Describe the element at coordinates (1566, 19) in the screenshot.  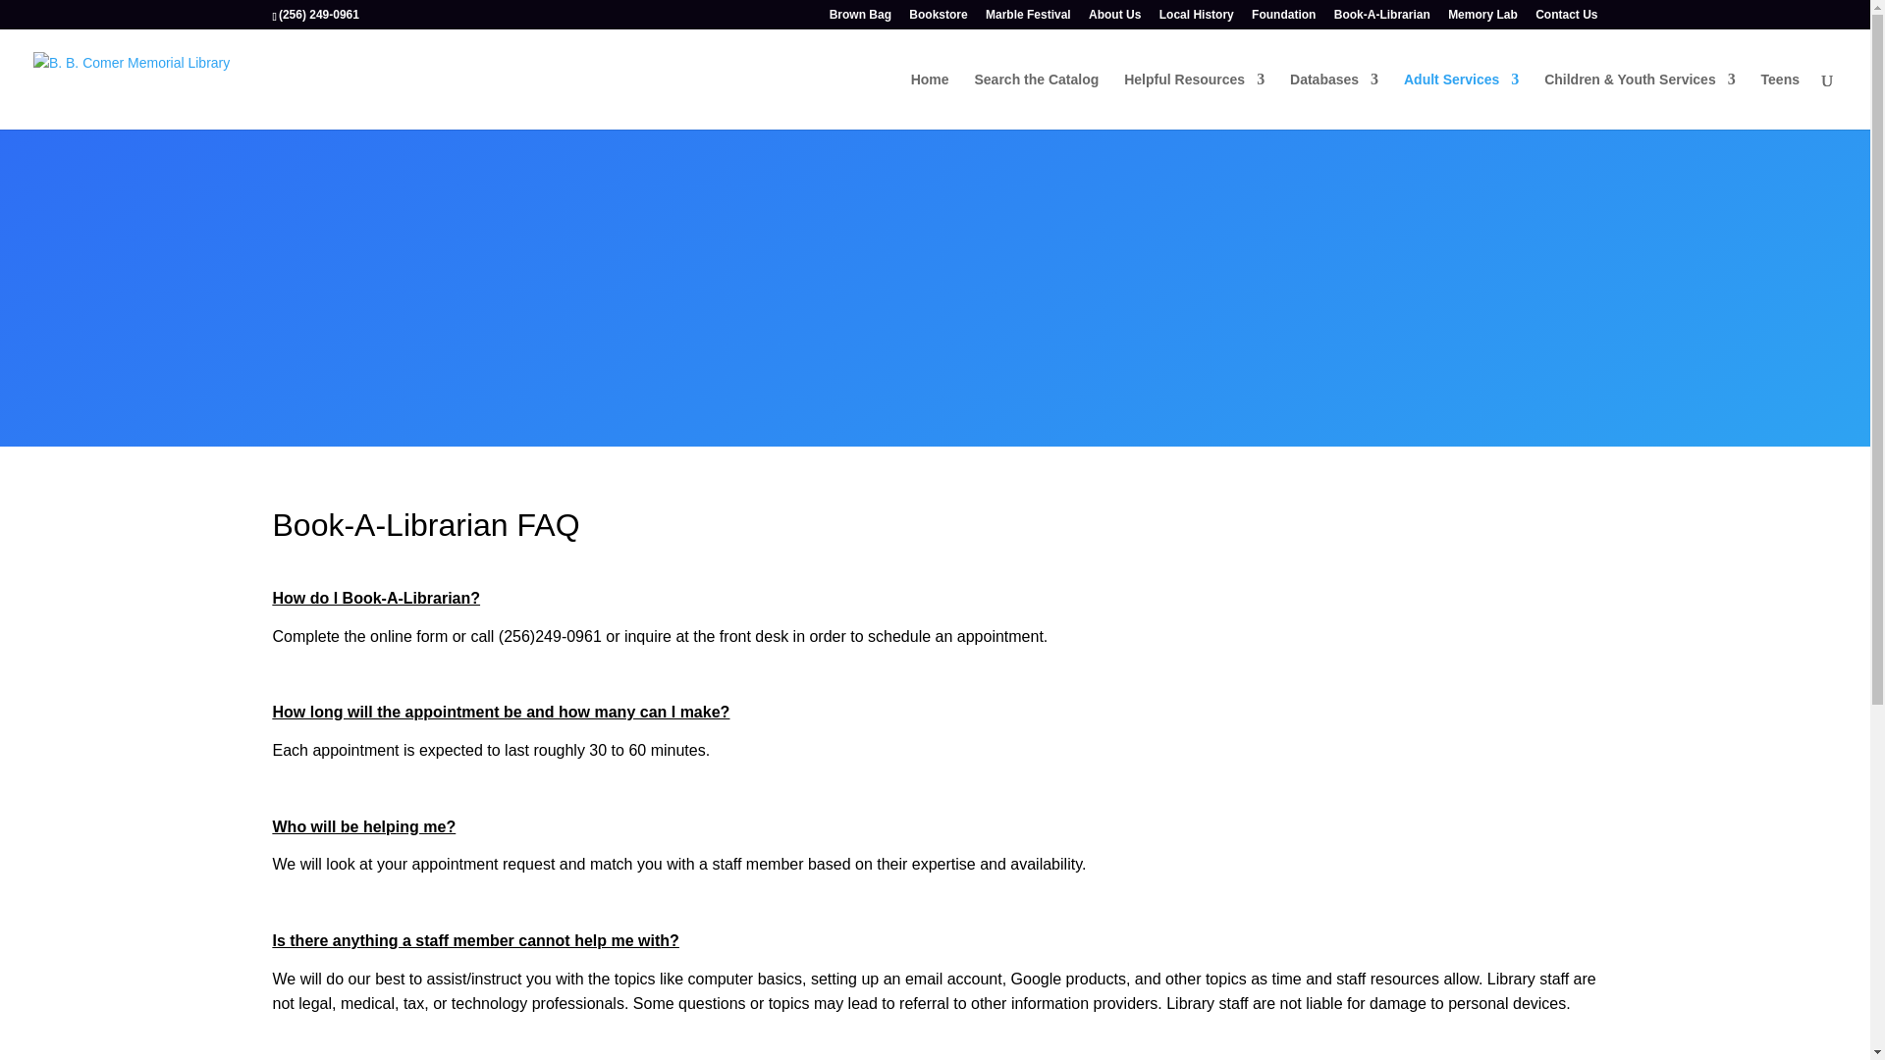
I see `Contact Us` at that location.